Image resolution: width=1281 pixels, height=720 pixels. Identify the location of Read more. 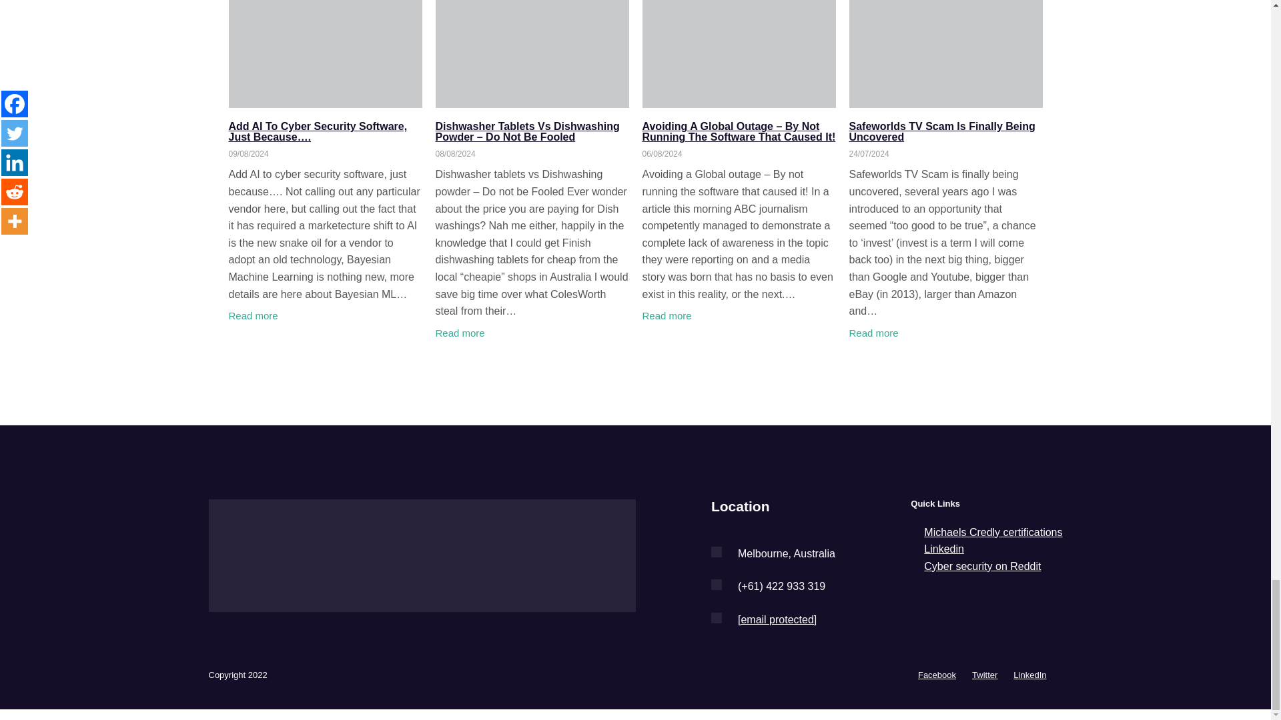
(666, 316).